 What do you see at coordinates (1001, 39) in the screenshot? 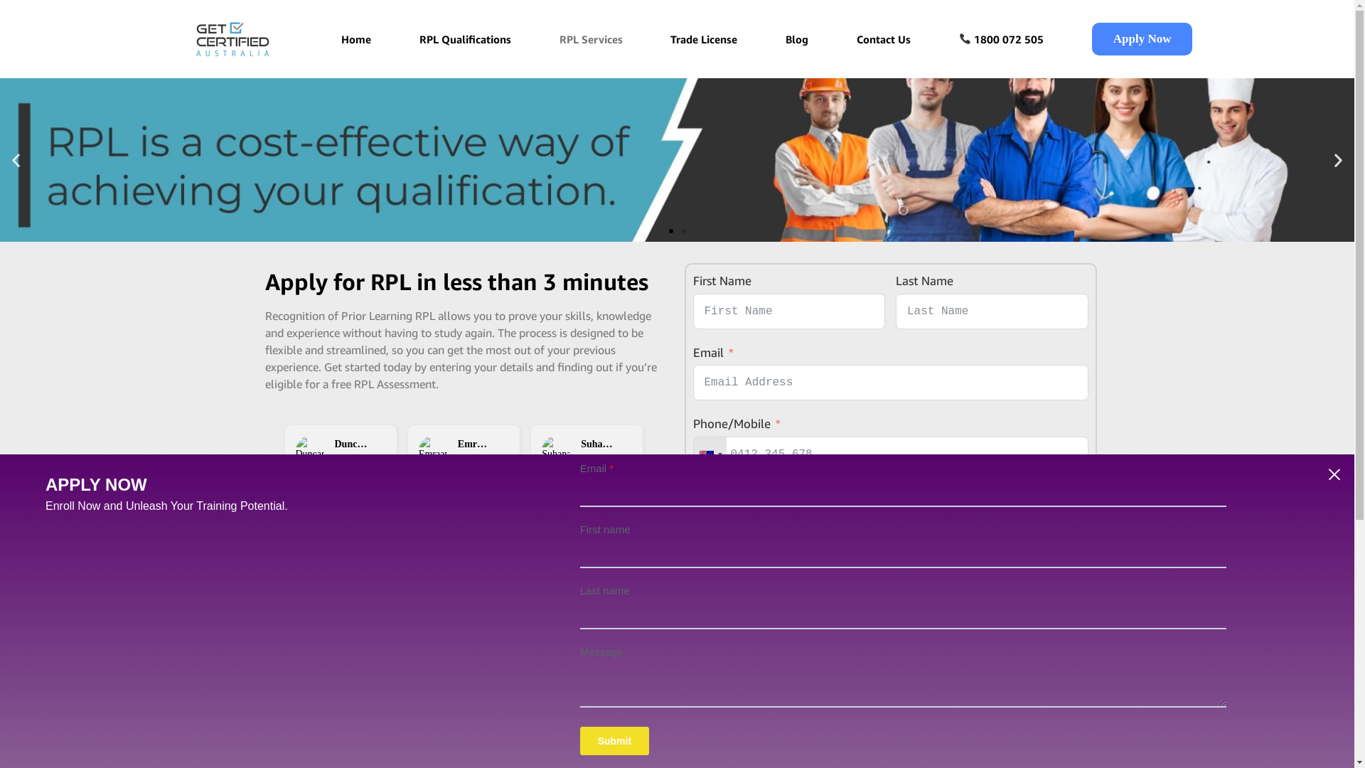
I see `1800 072 505` at bounding box center [1001, 39].